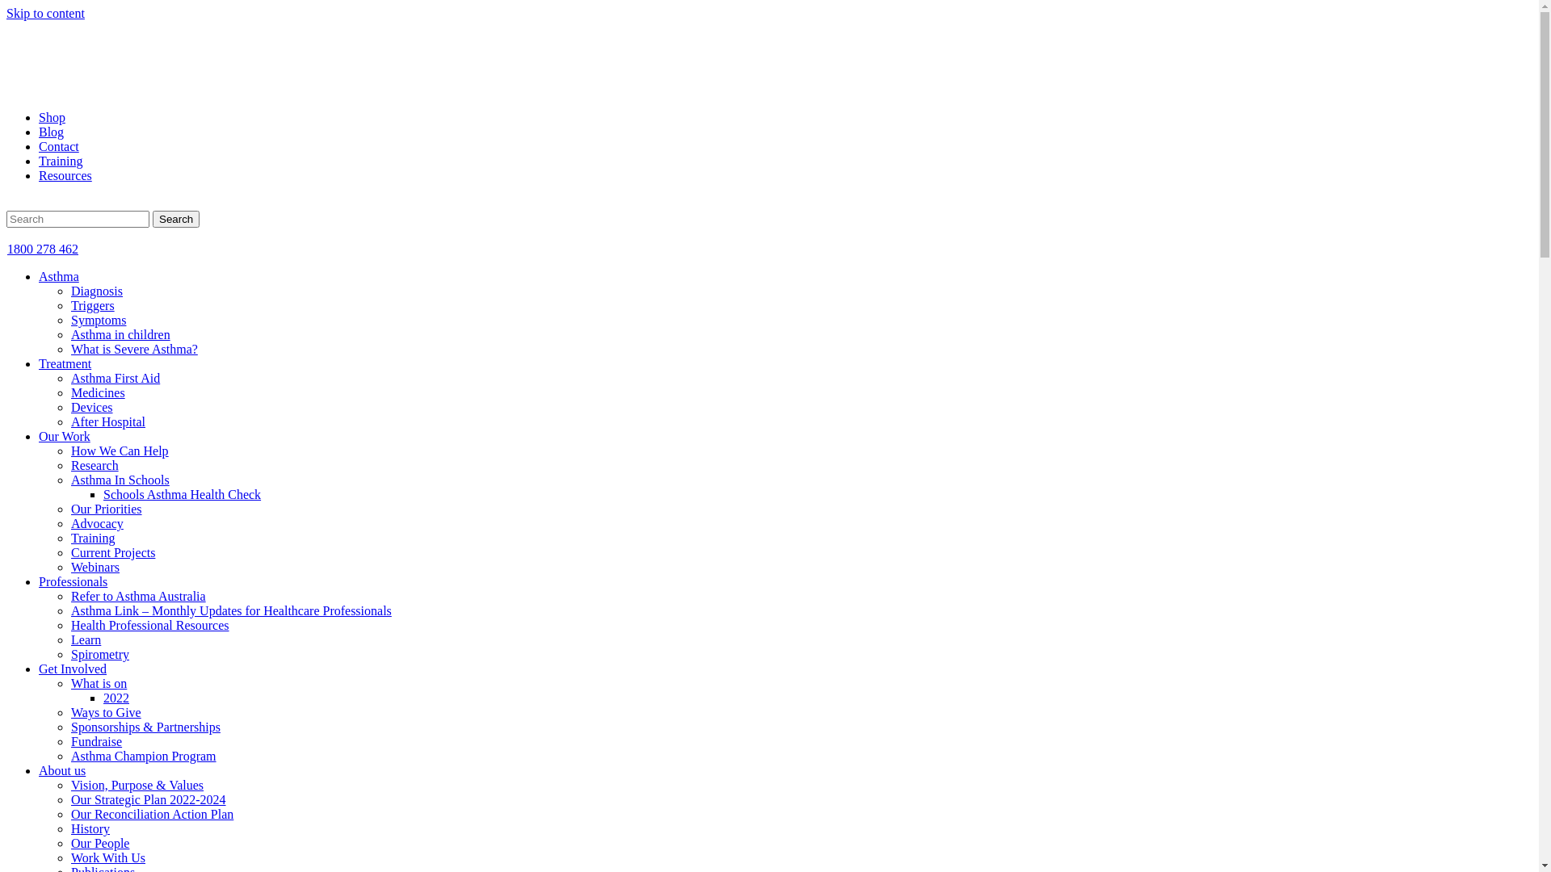  What do you see at coordinates (59, 276) in the screenshot?
I see `Asthma` at bounding box center [59, 276].